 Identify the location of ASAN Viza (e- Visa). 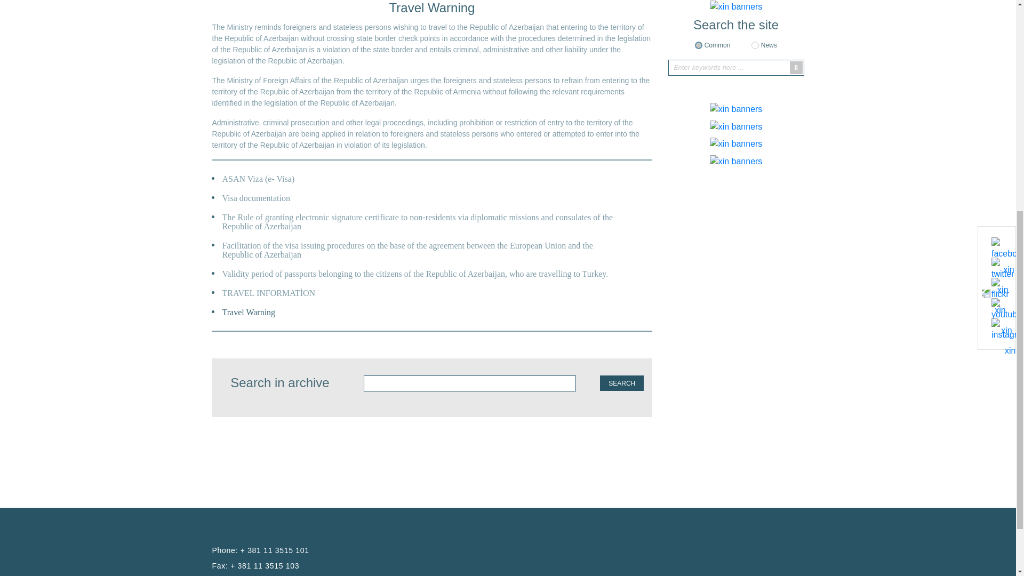
(257, 548).